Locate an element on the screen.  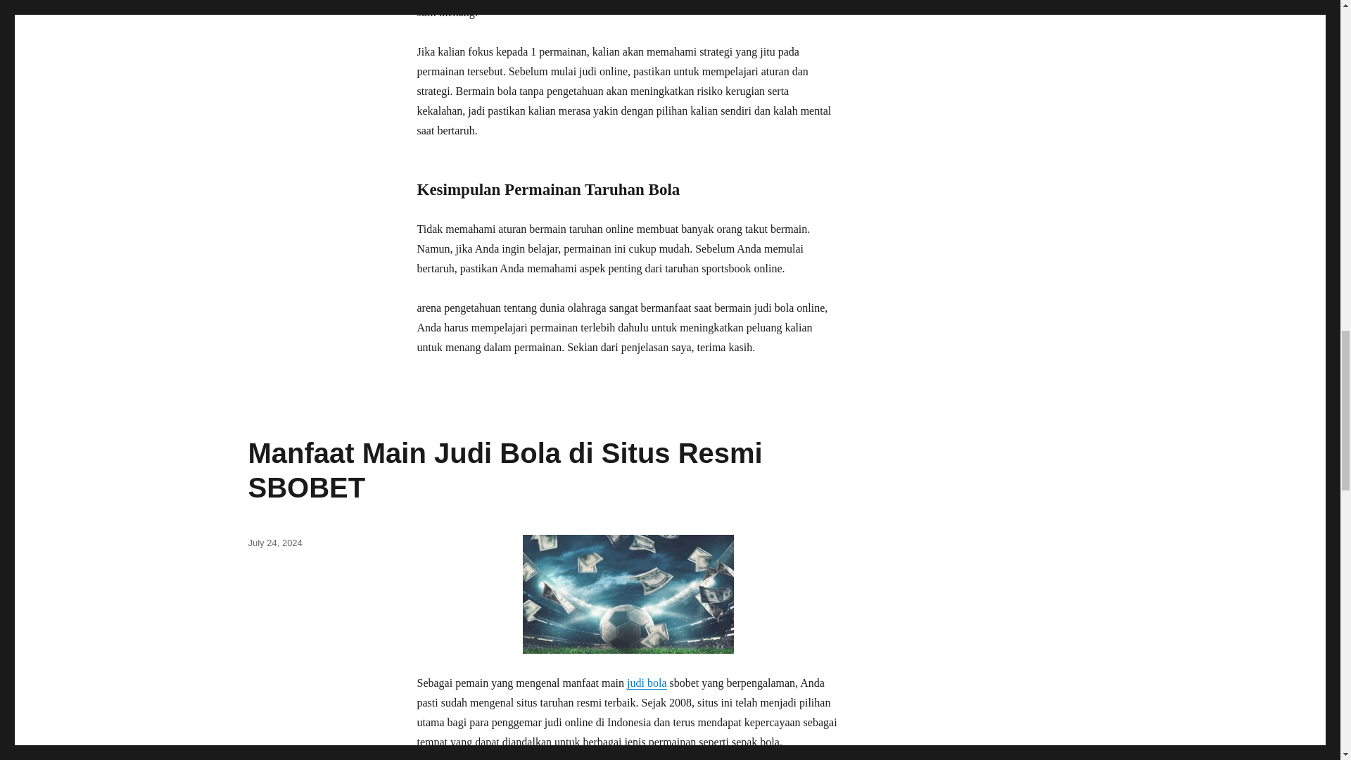
July 24, 2024 is located at coordinates (274, 542).